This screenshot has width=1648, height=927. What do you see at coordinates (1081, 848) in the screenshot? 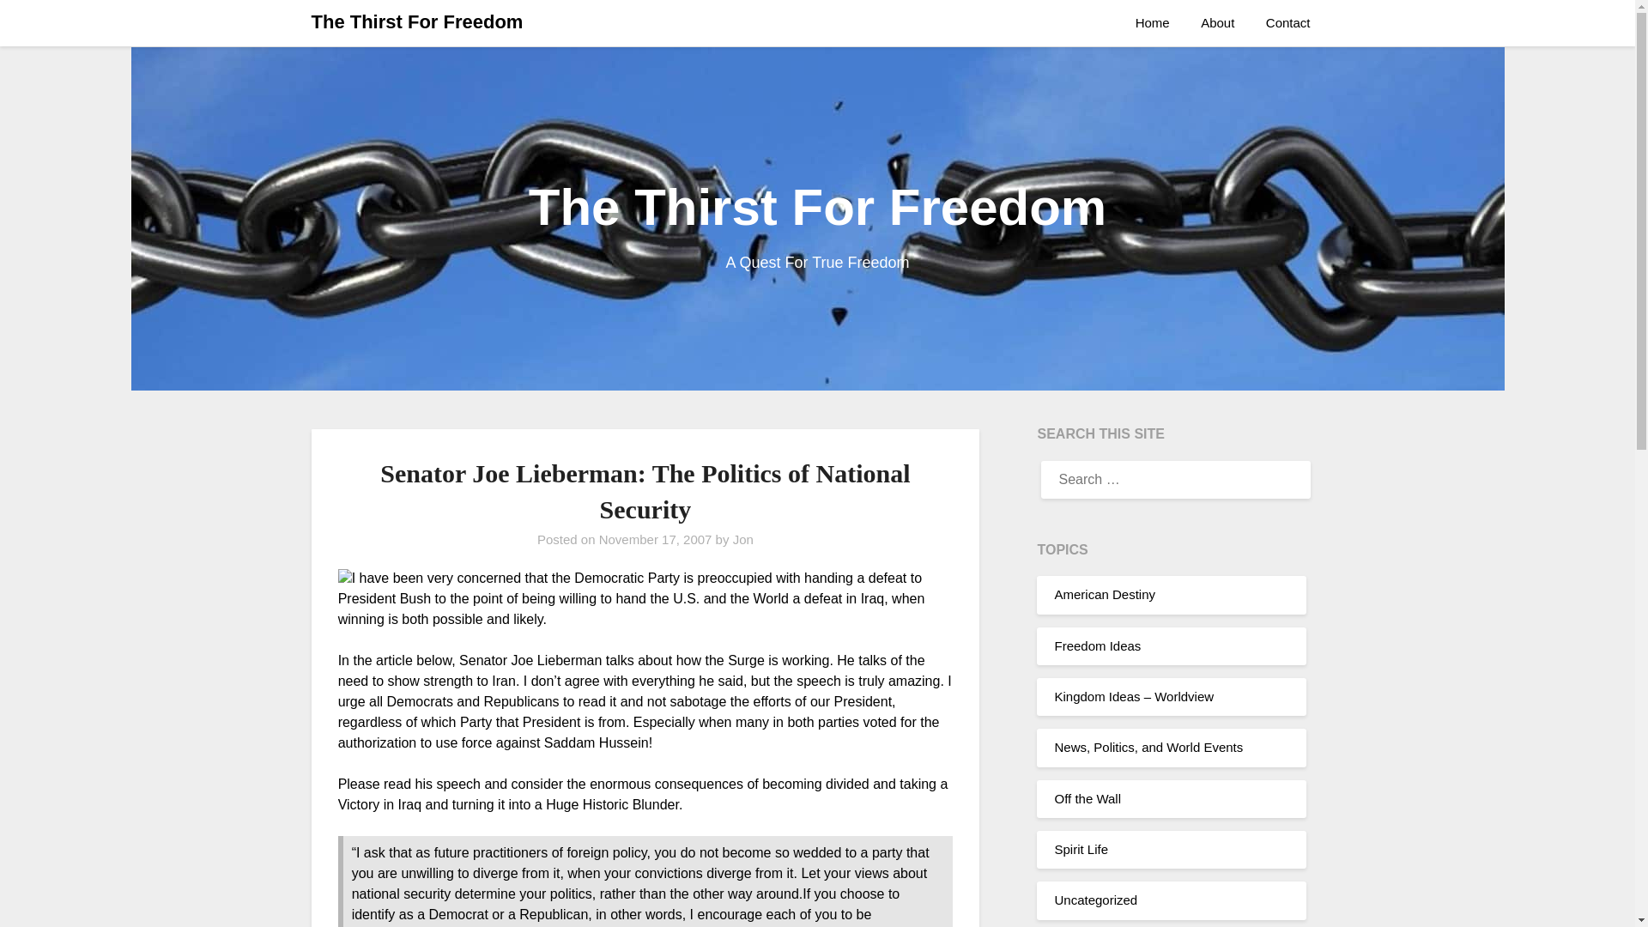
I see `Spirit Life` at bounding box center [1081, 848].